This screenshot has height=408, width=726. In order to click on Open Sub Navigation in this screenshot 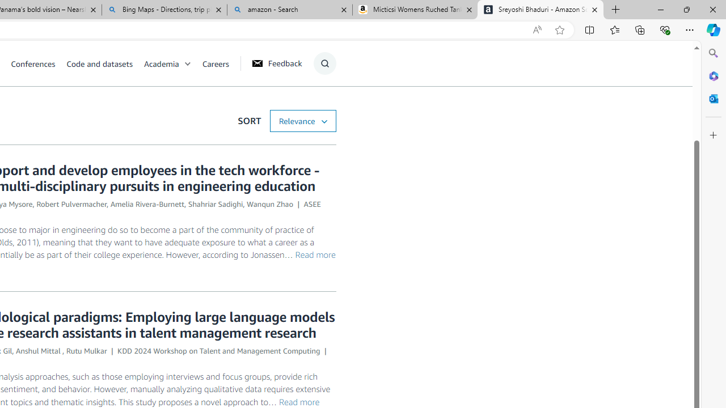, I will do `click(187, 63)`.